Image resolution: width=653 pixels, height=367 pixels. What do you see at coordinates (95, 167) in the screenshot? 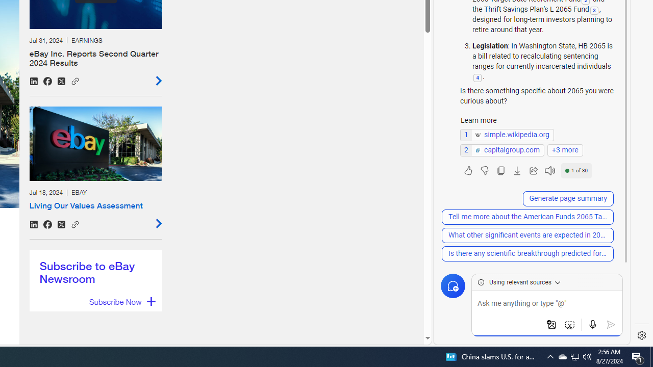
I see `Article: Living Our Values Assessment` at bounding box center [95, 167].